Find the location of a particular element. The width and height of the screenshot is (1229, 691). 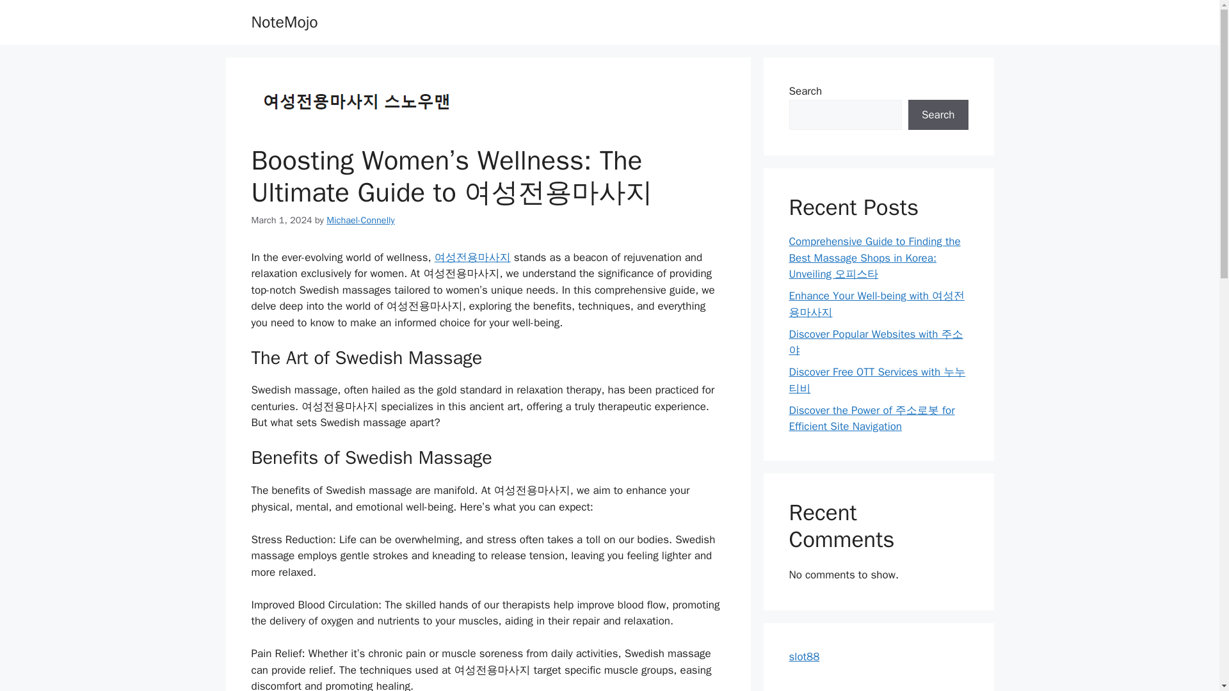

slot88 is located at coordinates (804, 656).